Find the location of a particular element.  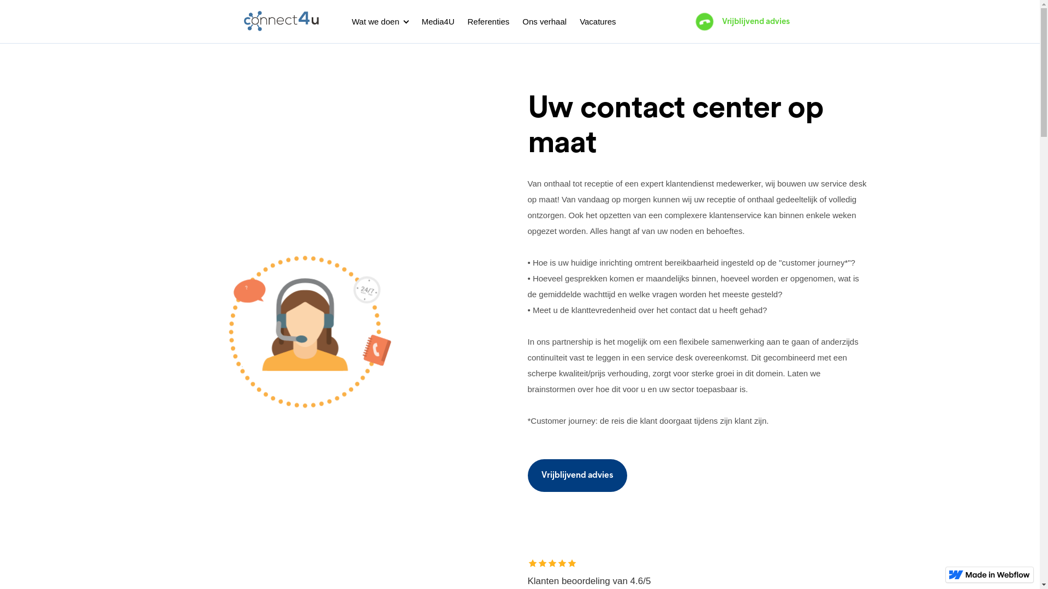

Vrijblijvend advies is located at coordinates (577, 476).